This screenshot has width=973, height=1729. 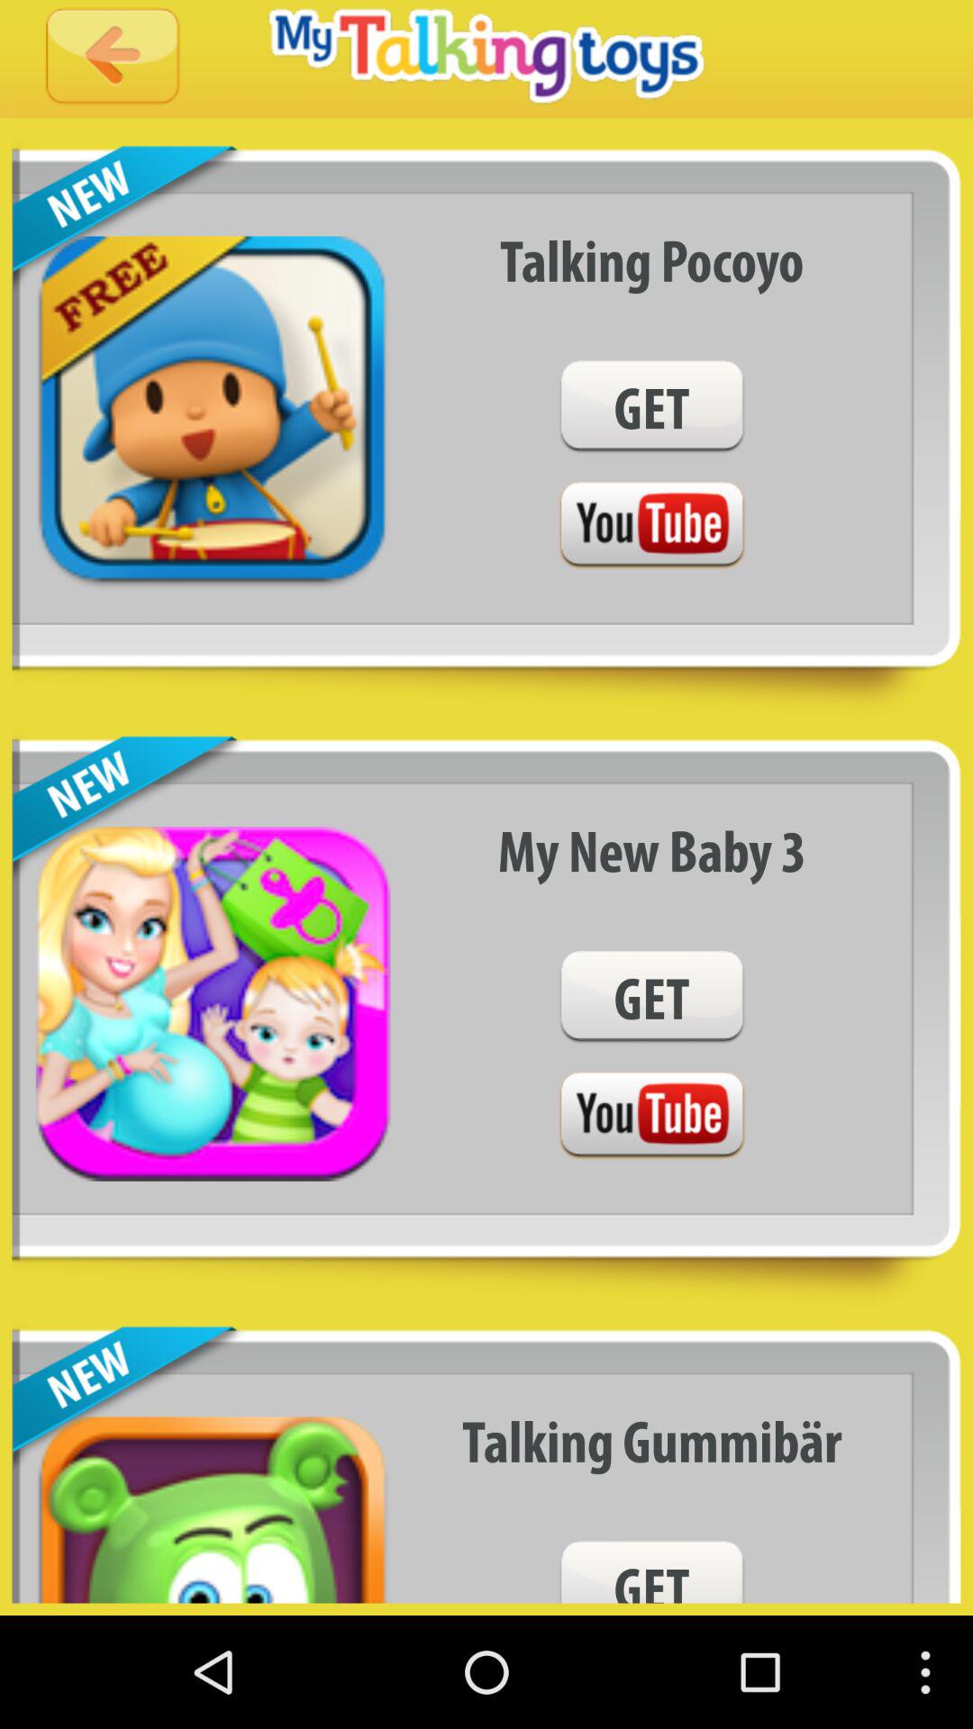 What do you see at coordinates (651, 526) in the screenshot?
I see `go to youtube` at bounding box center [651, 526].